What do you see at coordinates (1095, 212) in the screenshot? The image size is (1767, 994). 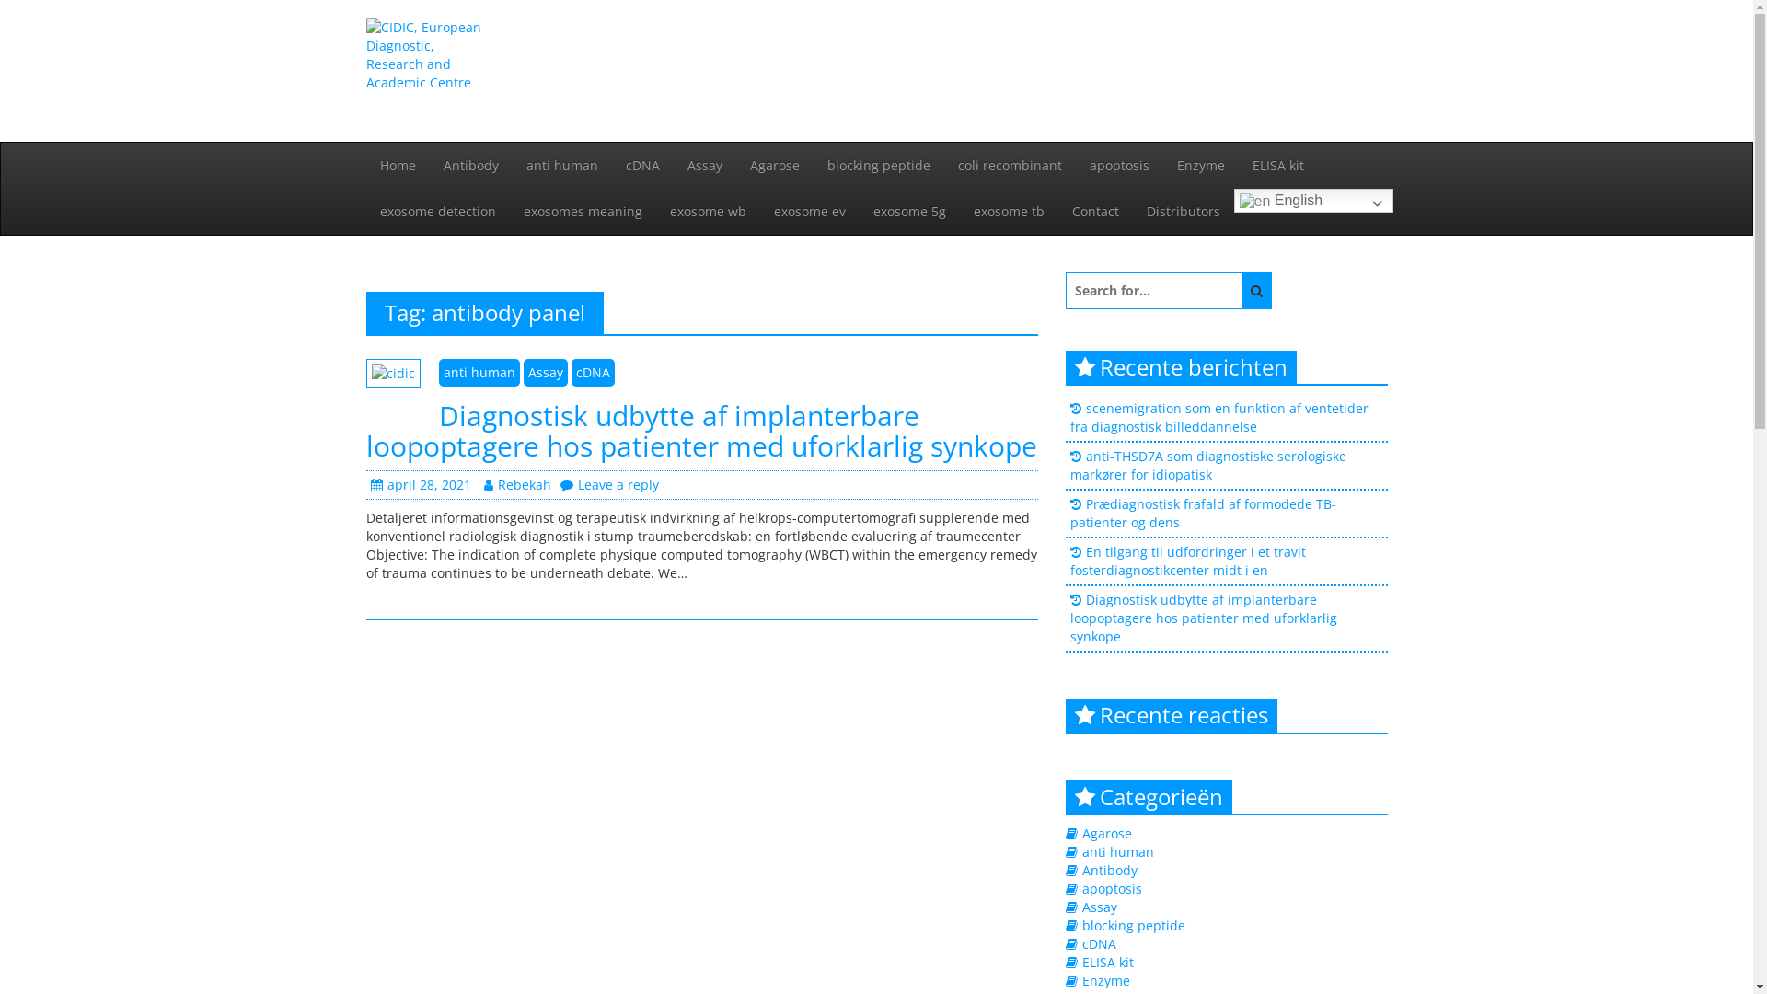 I see `Contact` at bounding box center [1095, 212].